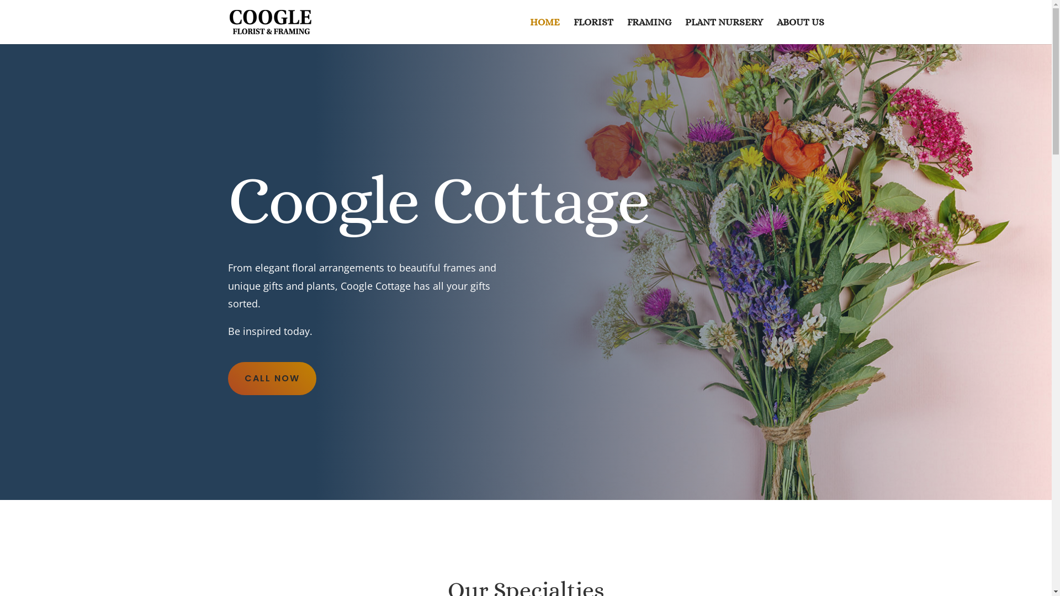 Image resolution: width=1060 pixels, height=596 pixels. I want to click on ABOUT US, so click(800, 31).